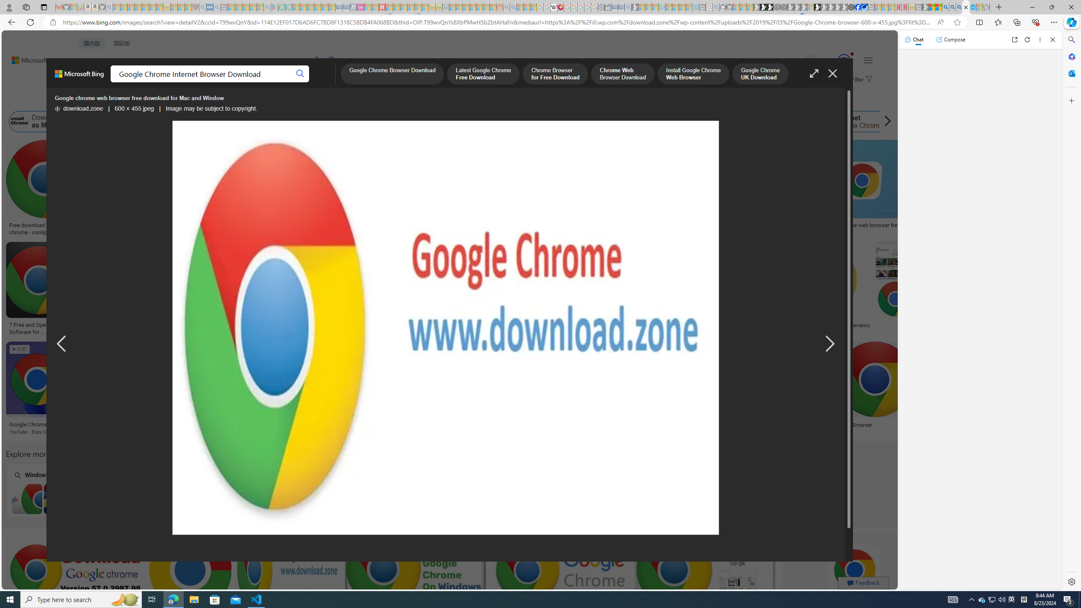  What do you see at coordinates (833, 73) in the screenshot?
I see `Close image` at bounding box center [833, 73].